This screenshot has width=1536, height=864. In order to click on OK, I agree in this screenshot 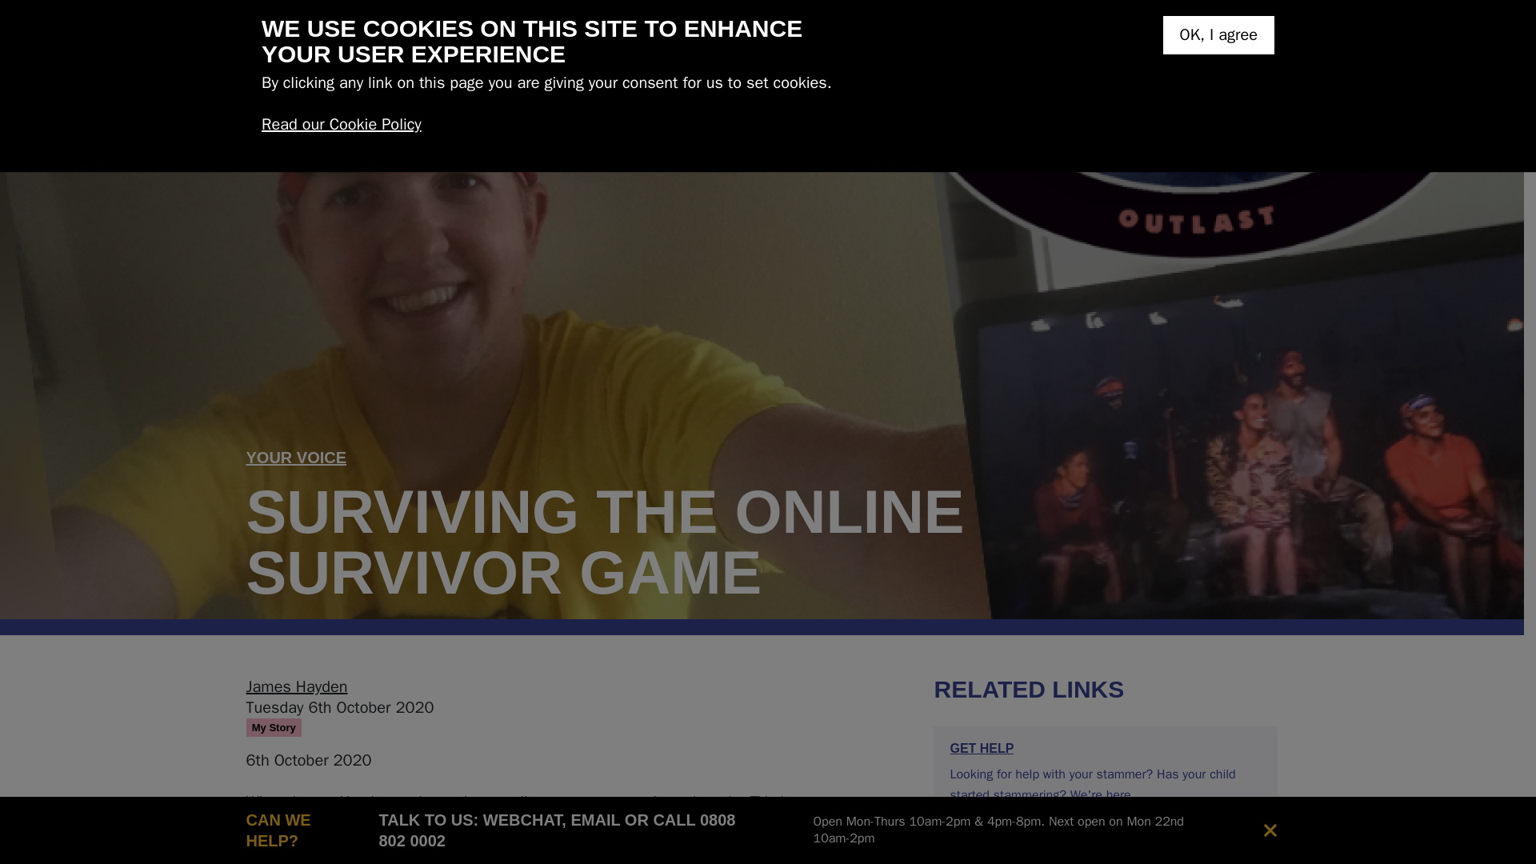, I will do `click(1218, 35)`.